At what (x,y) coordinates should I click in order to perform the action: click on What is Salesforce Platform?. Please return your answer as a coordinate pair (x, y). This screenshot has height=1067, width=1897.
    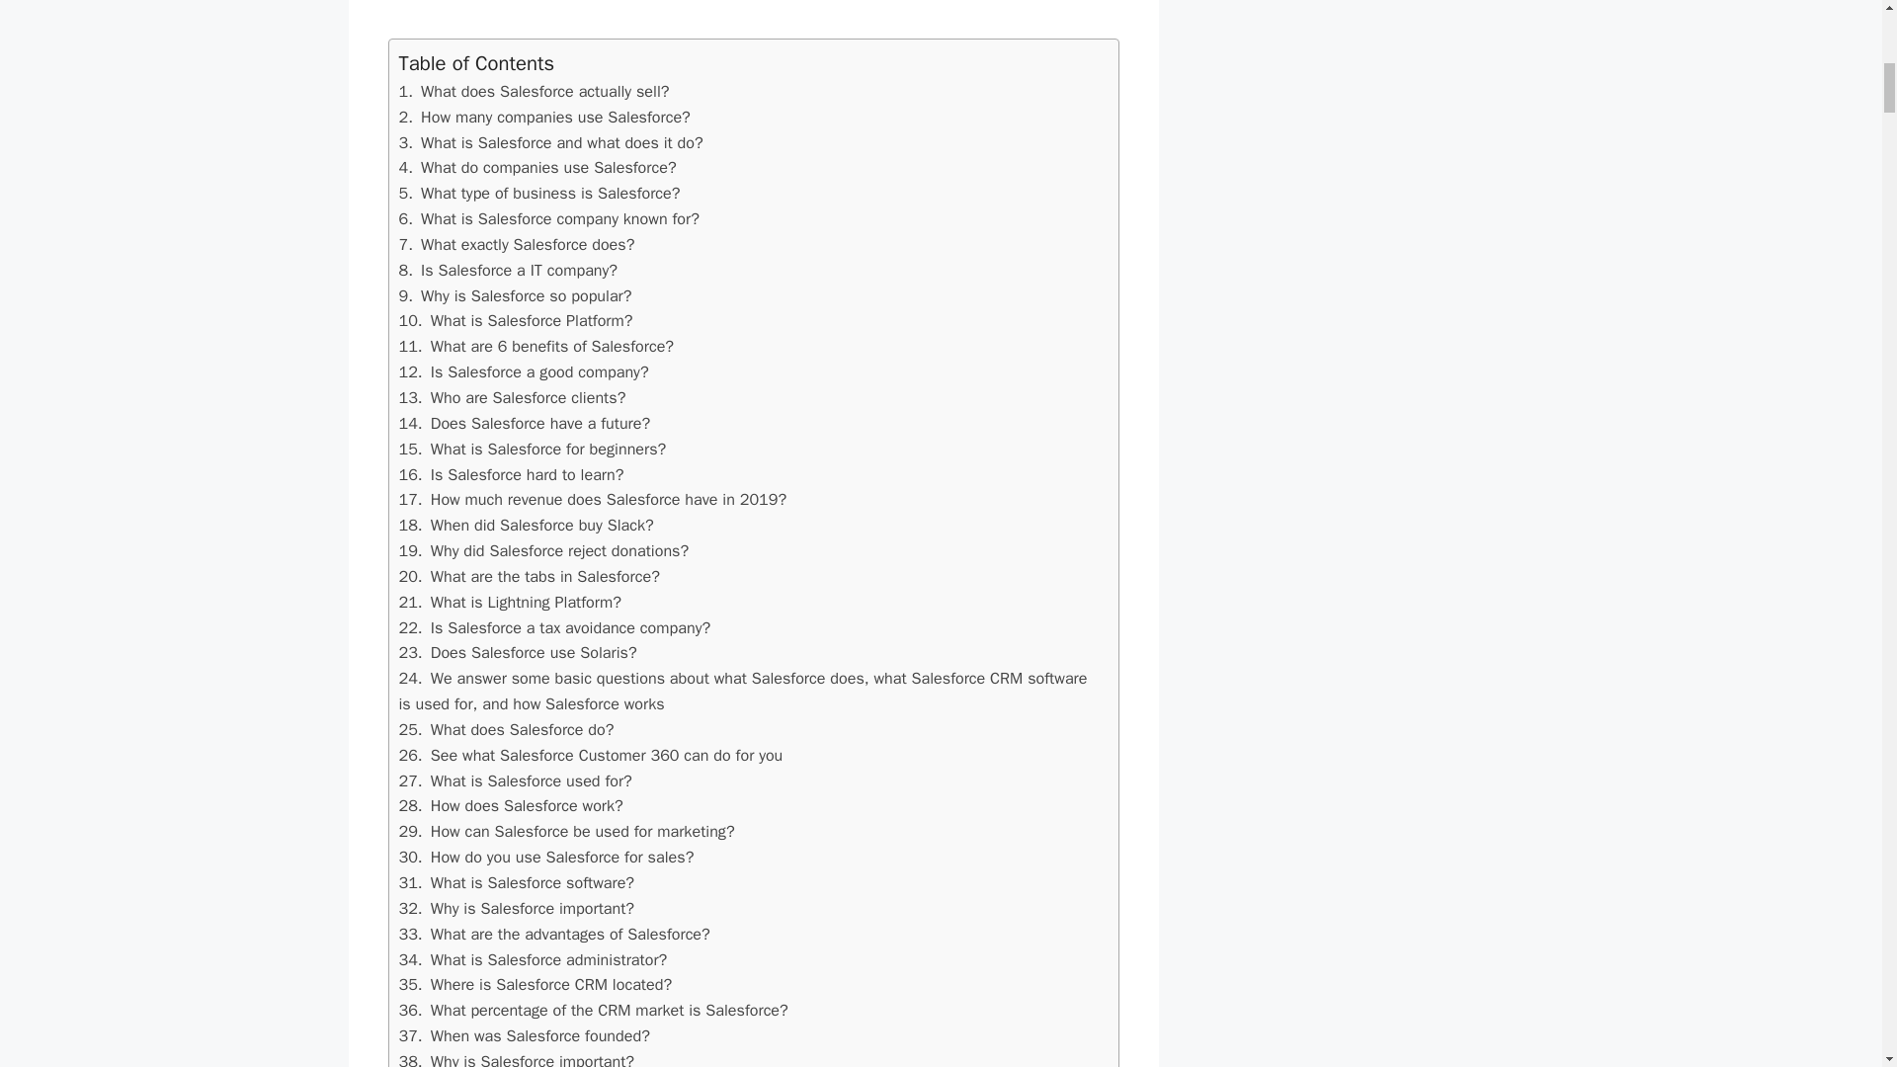
    Looking at the image, I should click on (516, 320).